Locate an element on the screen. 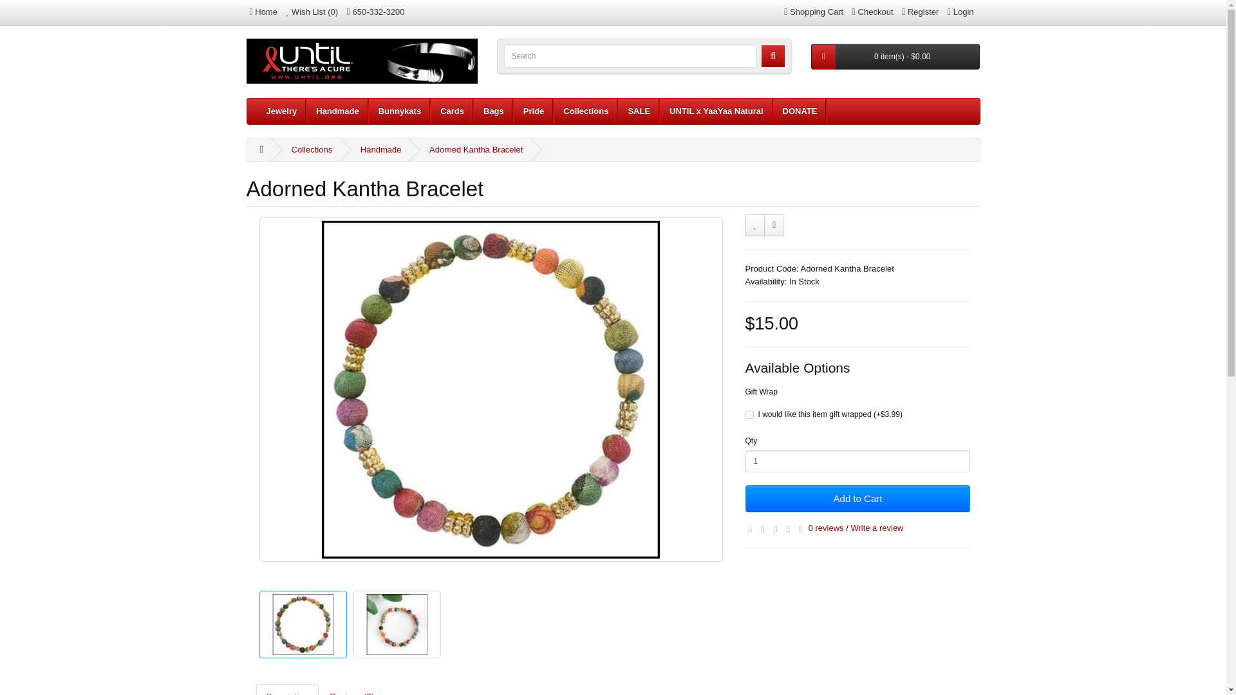 The width and height of the screenshot is (1236, 695). 1643 is located at coordinates (749, 414).